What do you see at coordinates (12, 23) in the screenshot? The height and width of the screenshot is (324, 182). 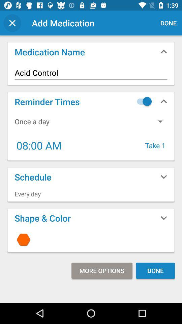 I see `turn on icon to the left of add medication item` at bounding box center [12, 23].